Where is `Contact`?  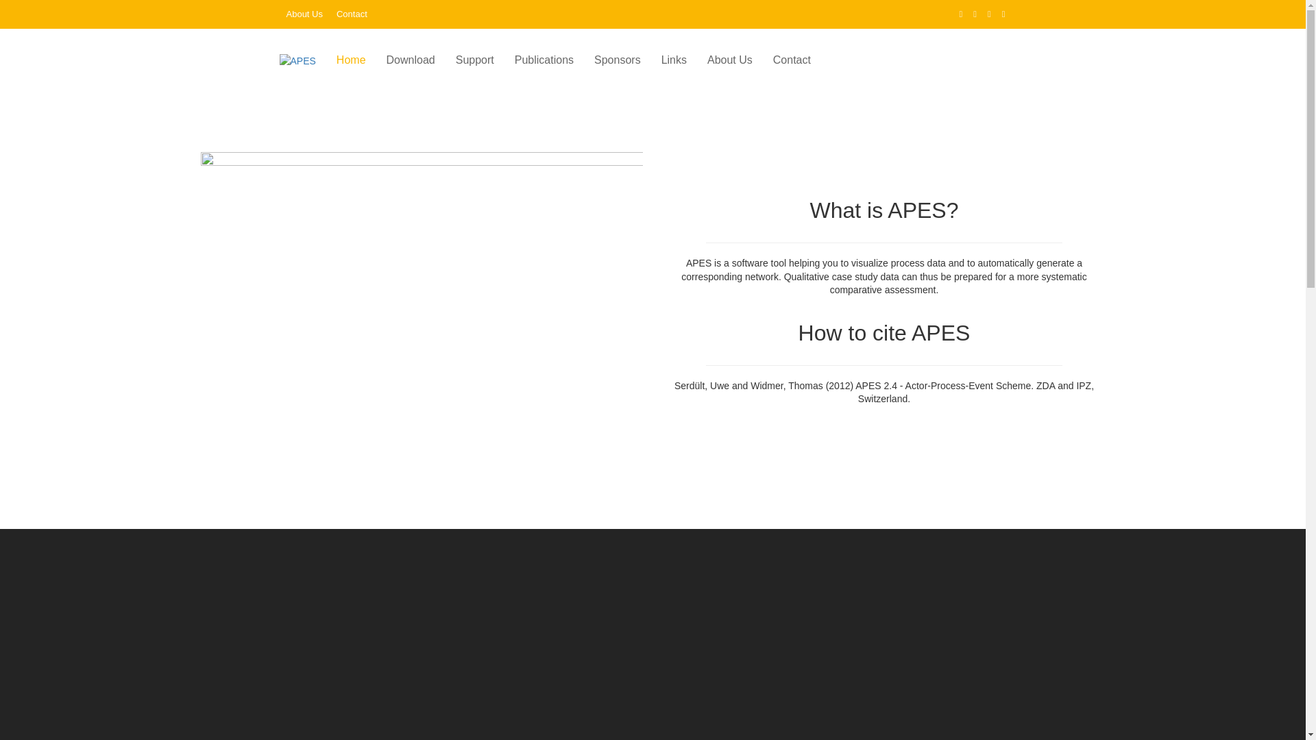 Contact is located at coordinates (352, 14).